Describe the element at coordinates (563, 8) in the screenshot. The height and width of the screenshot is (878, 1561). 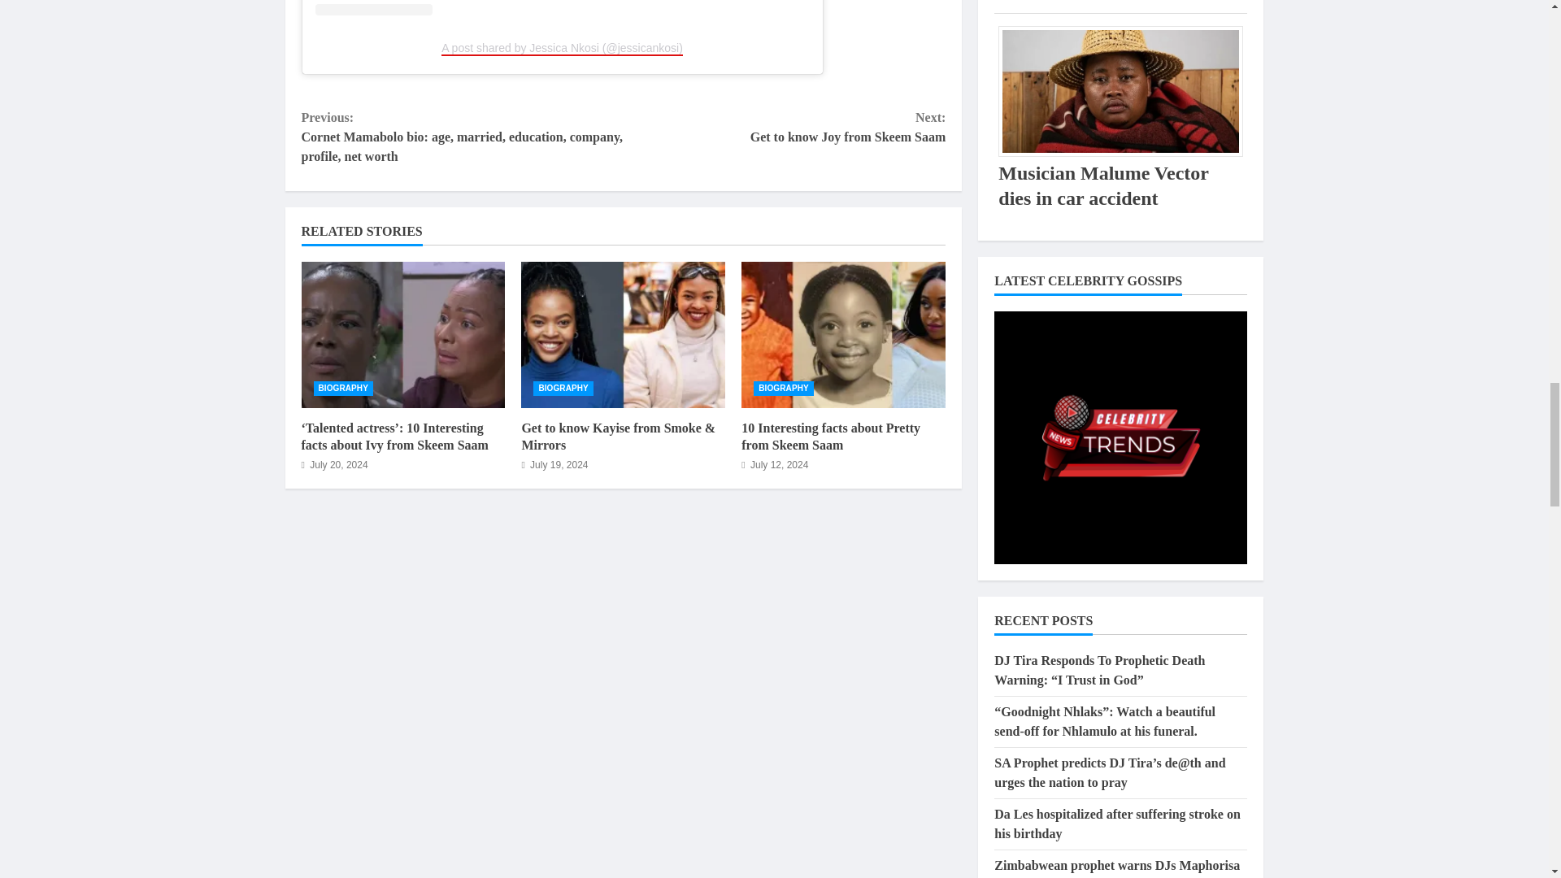
I see `View this post on Instagram` at that location.